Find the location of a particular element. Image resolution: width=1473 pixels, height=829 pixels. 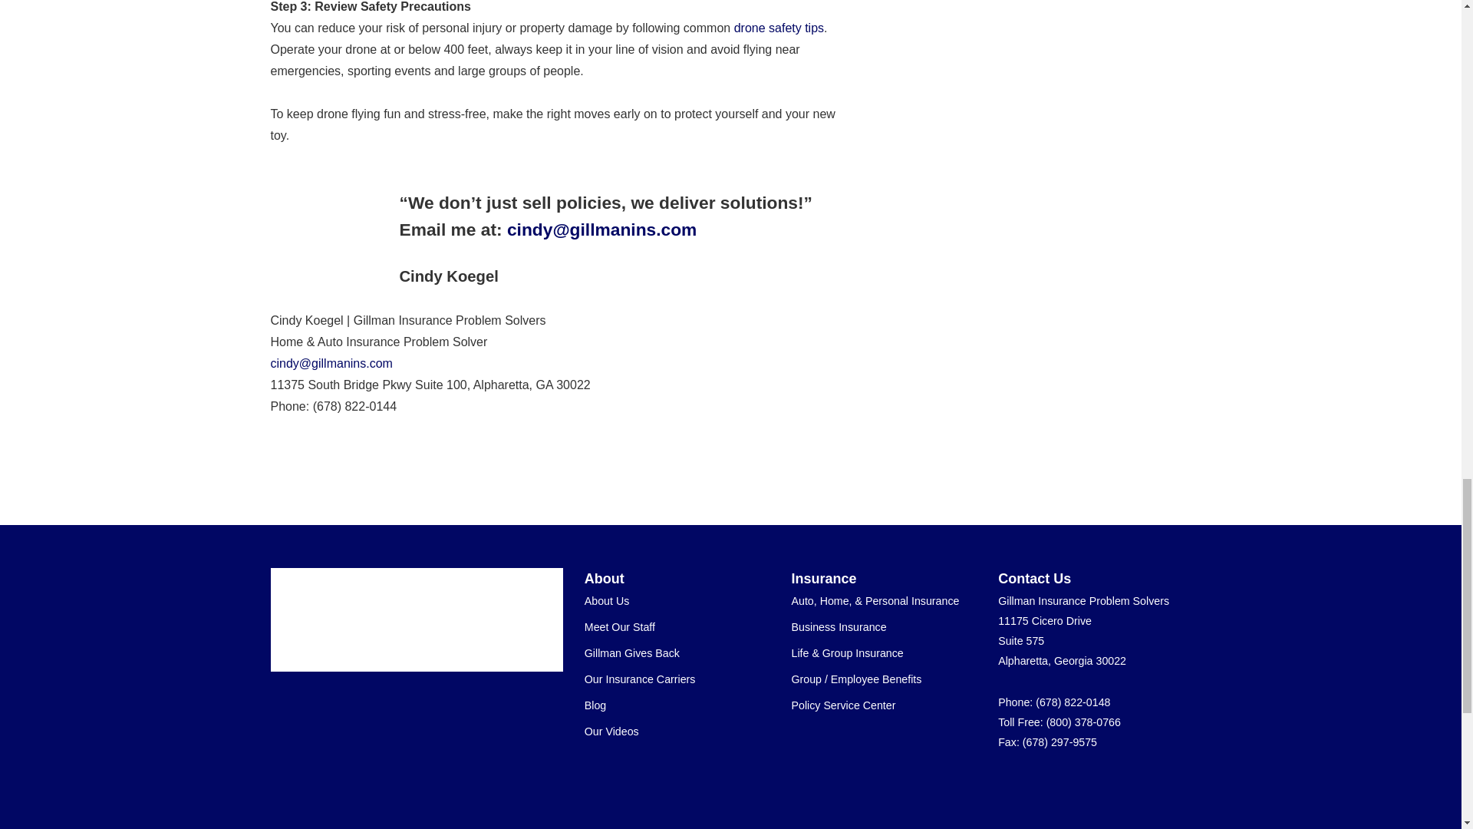

YouTube is located at coordinates (1145, 784).